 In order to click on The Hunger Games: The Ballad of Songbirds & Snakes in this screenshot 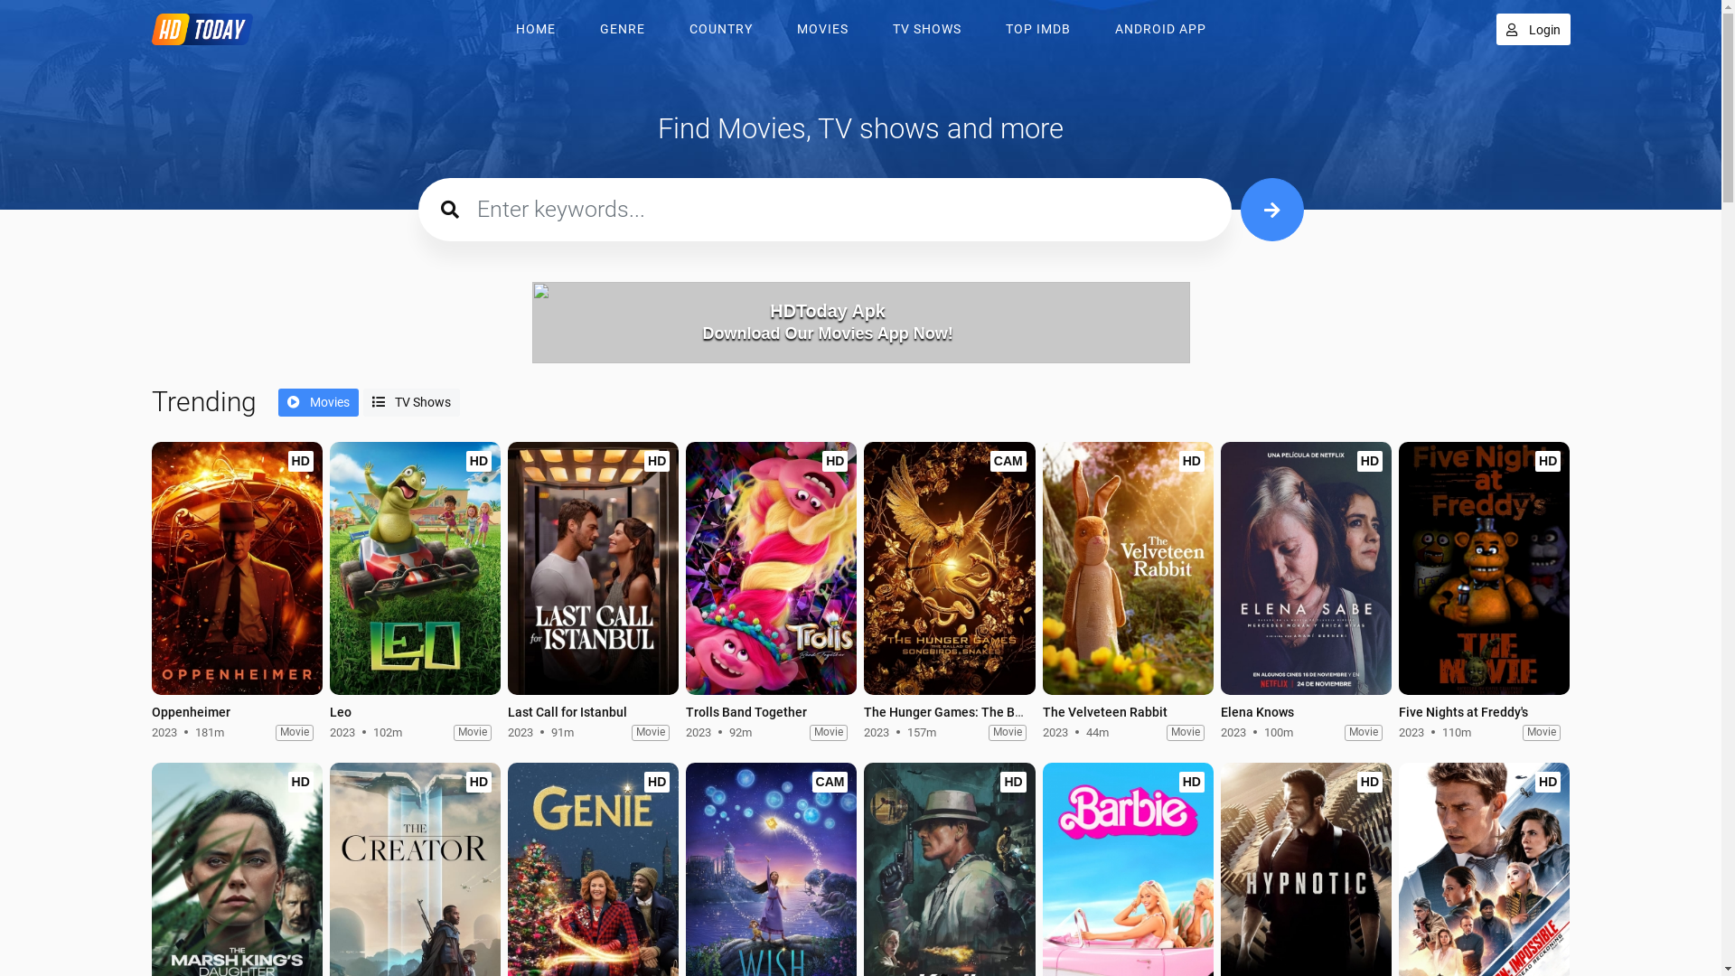, I will do `click(1019, 712)`.